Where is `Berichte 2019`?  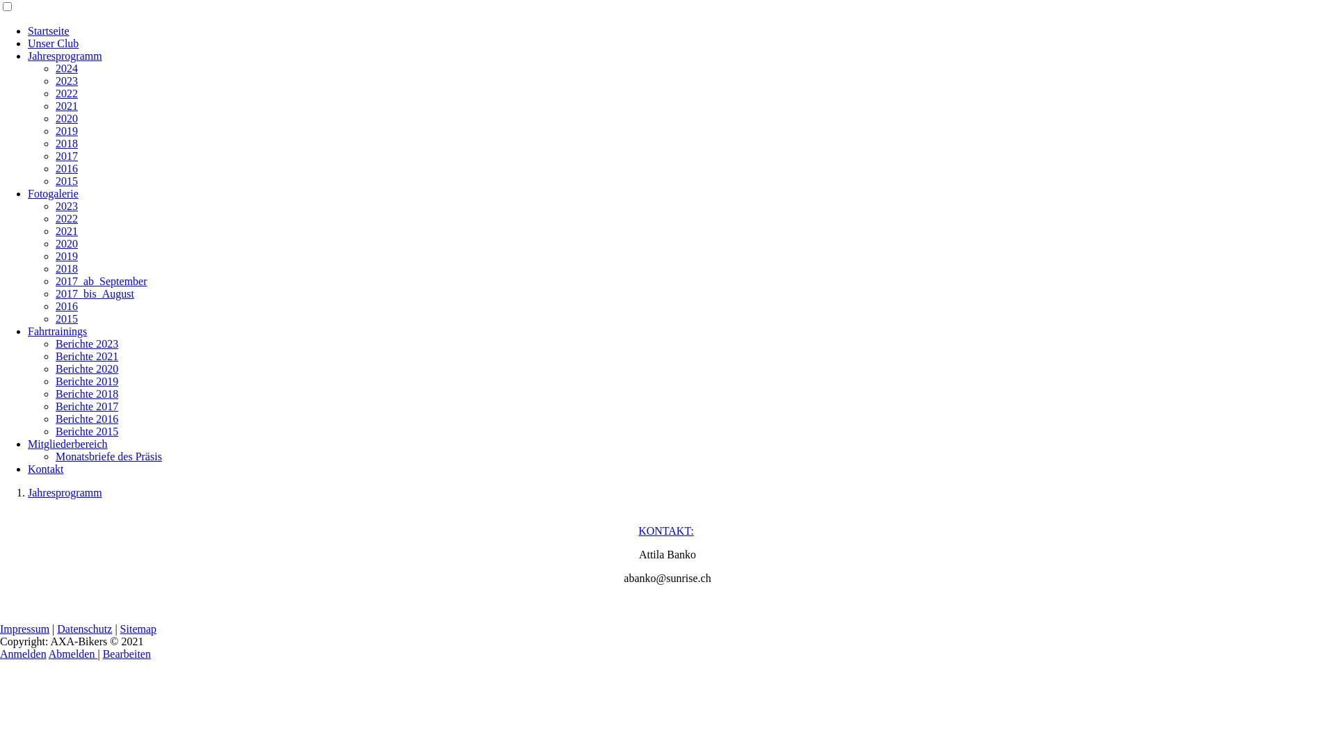 Berichte 2019 is located at coordinates (87, 381).